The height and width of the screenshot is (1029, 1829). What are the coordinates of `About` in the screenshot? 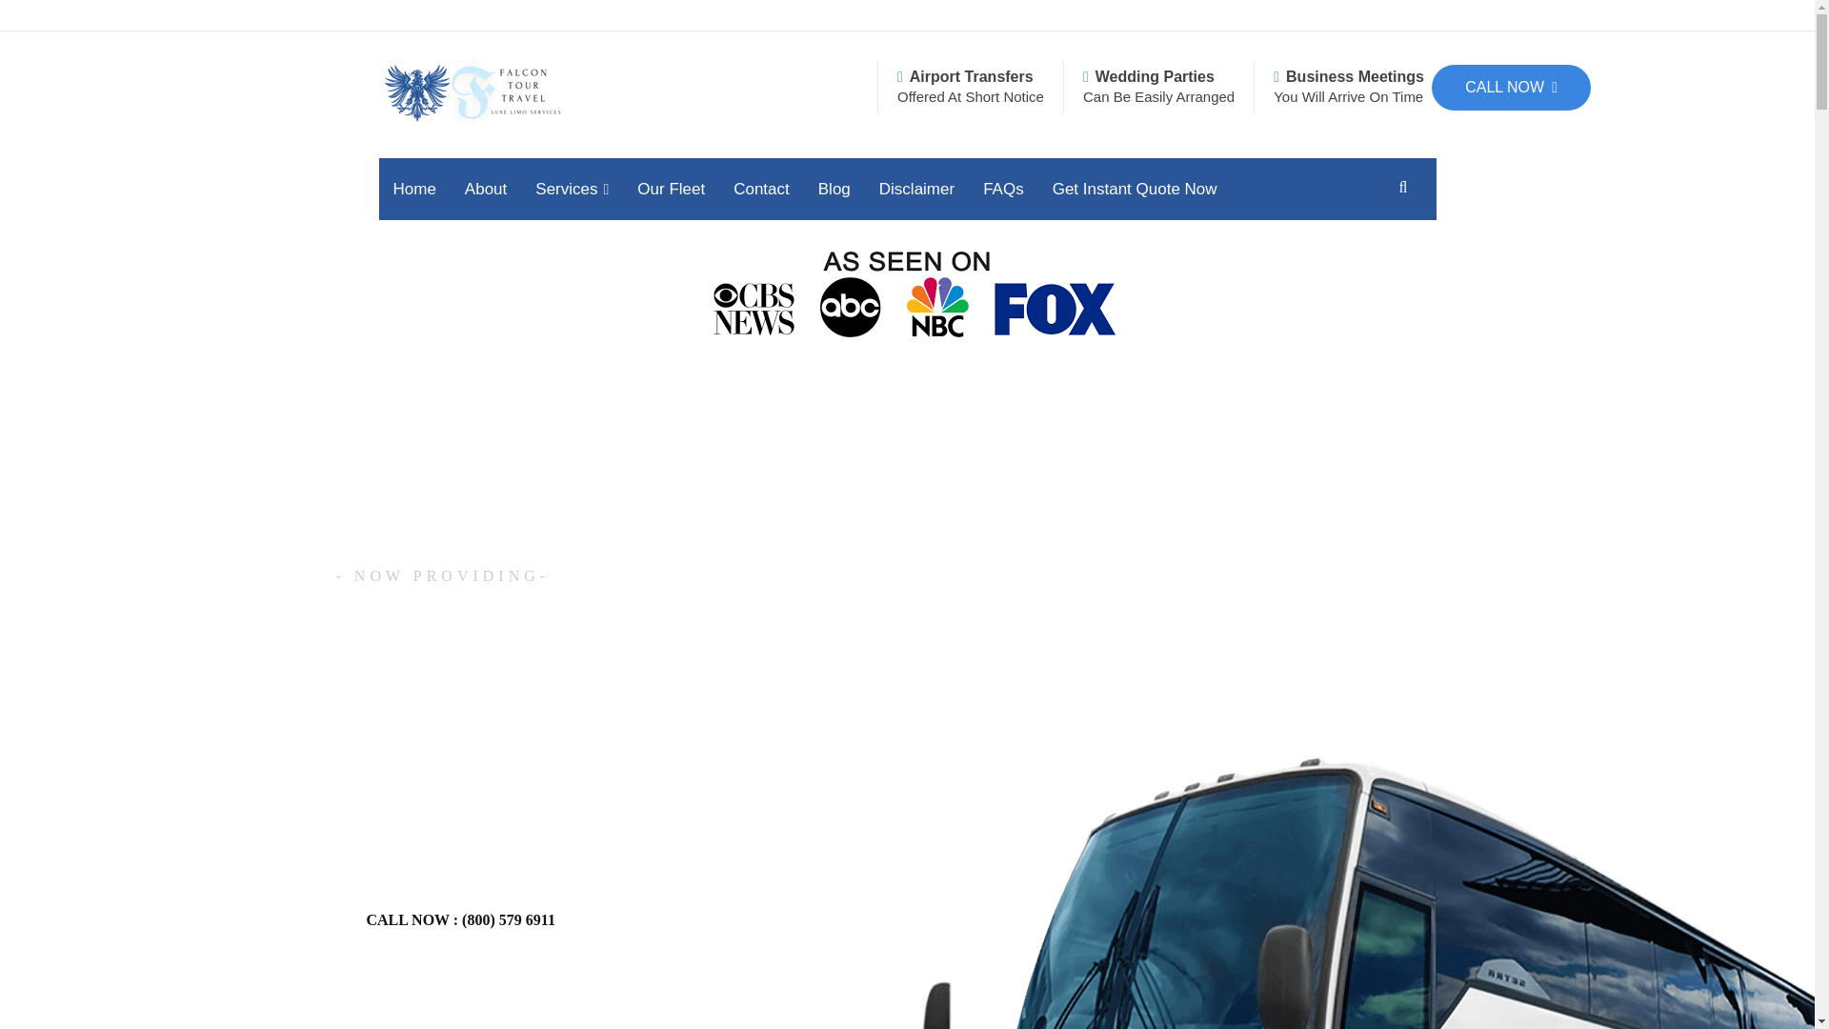 It's located at (486, 189).